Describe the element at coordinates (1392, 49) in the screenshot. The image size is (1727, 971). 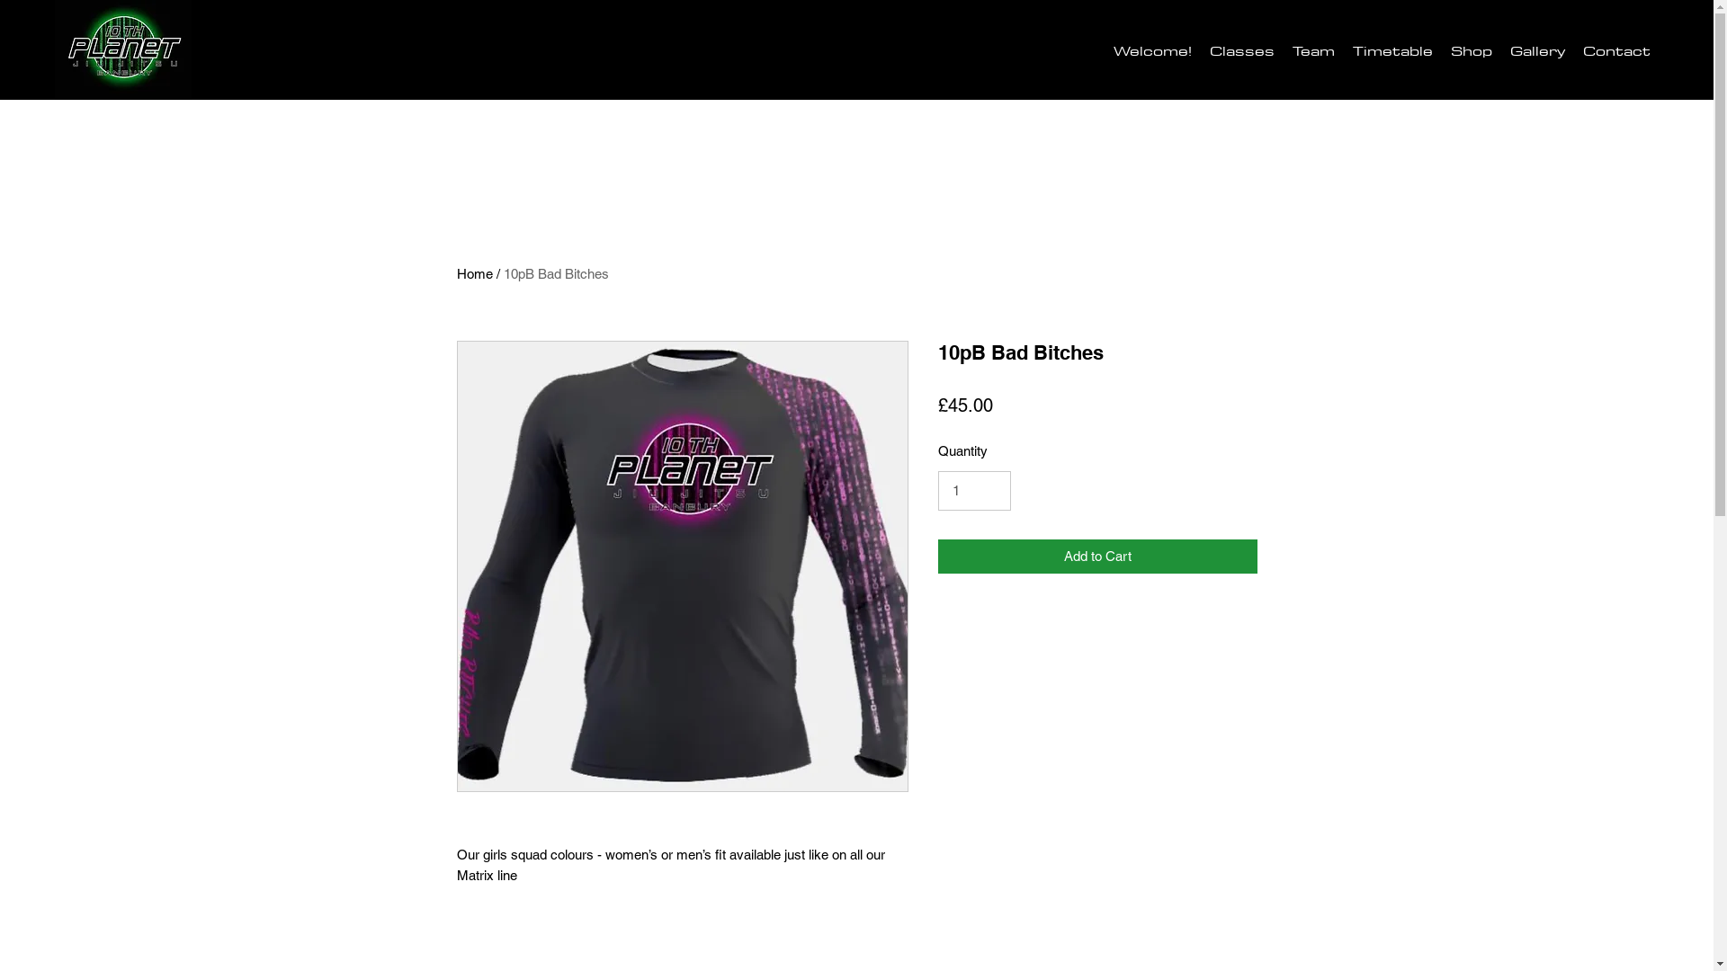
I see `Timetable` at that location.